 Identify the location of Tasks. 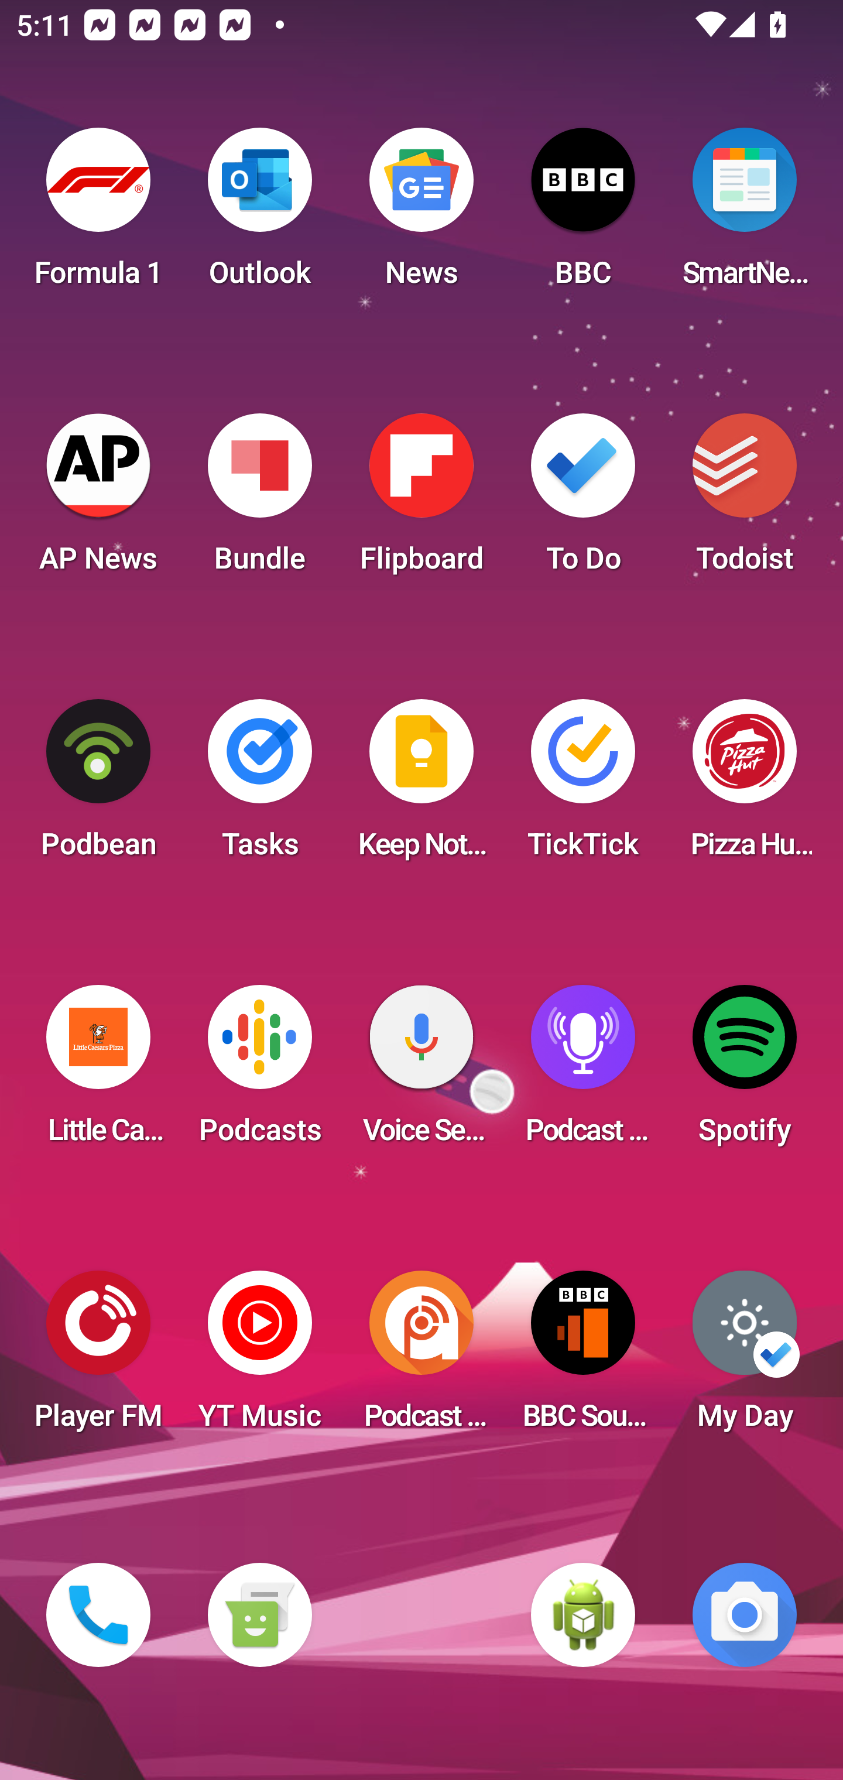
(259, 786).